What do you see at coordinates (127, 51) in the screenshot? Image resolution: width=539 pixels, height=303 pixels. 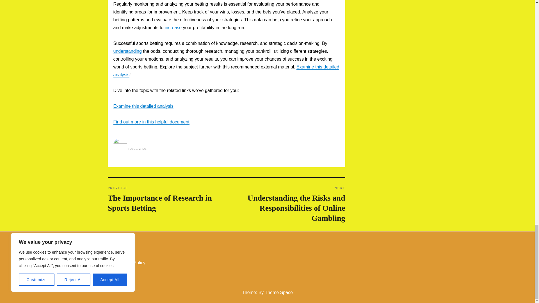 I see `understanding` at bounding box center [127, 51].